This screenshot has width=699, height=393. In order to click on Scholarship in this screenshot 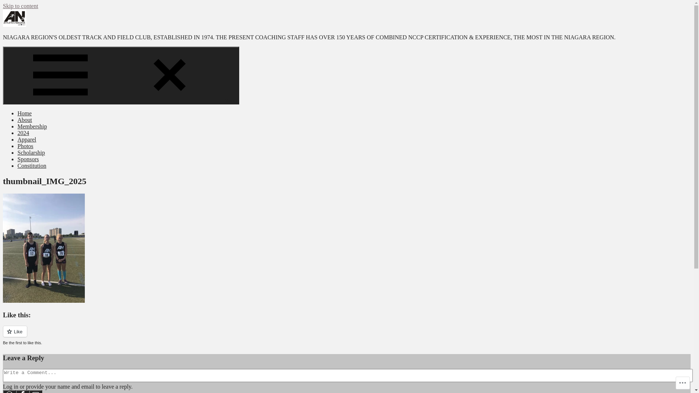, I will do `click(31, 153)`.